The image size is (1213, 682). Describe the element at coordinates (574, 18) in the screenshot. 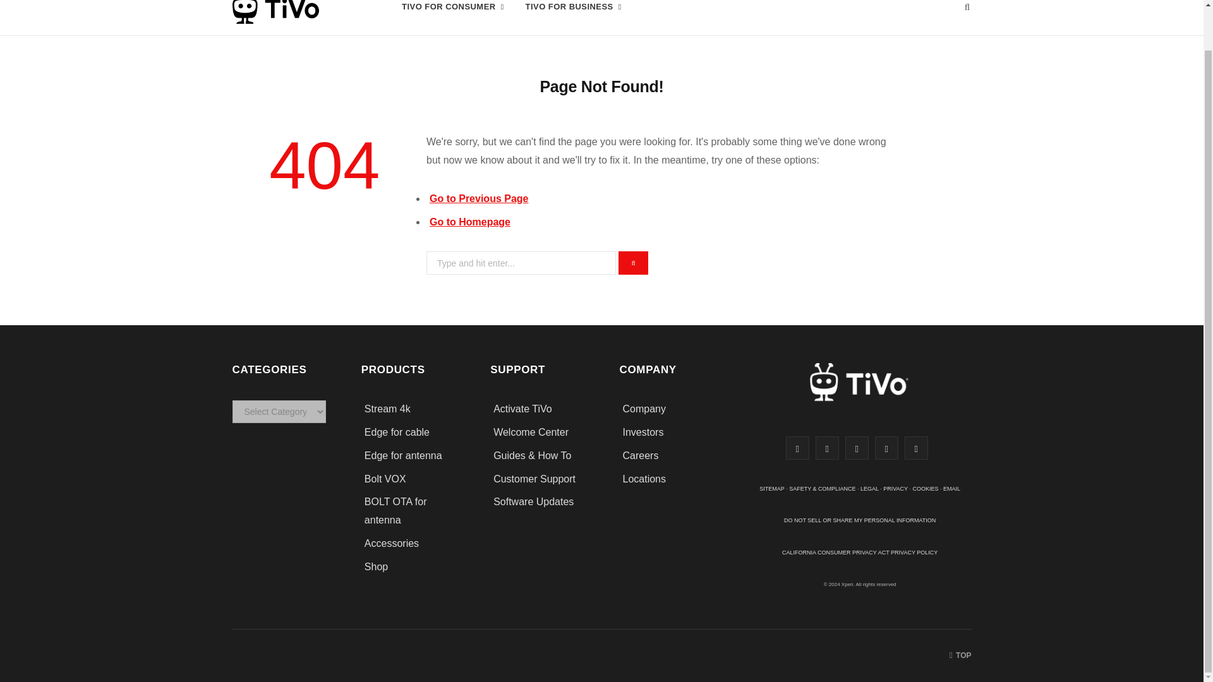

I see `TIVO FOR BUSINESS` at that location.